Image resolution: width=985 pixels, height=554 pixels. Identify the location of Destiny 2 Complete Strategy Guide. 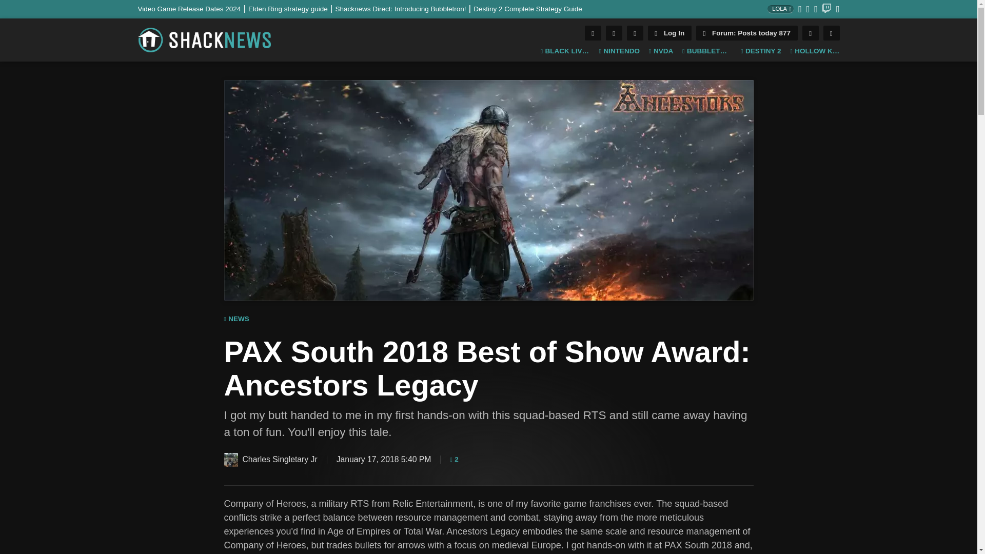
(527, 8).